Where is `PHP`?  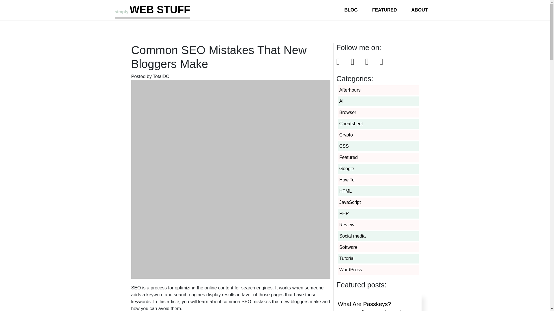
PHP is located at coordinates (344, 213).